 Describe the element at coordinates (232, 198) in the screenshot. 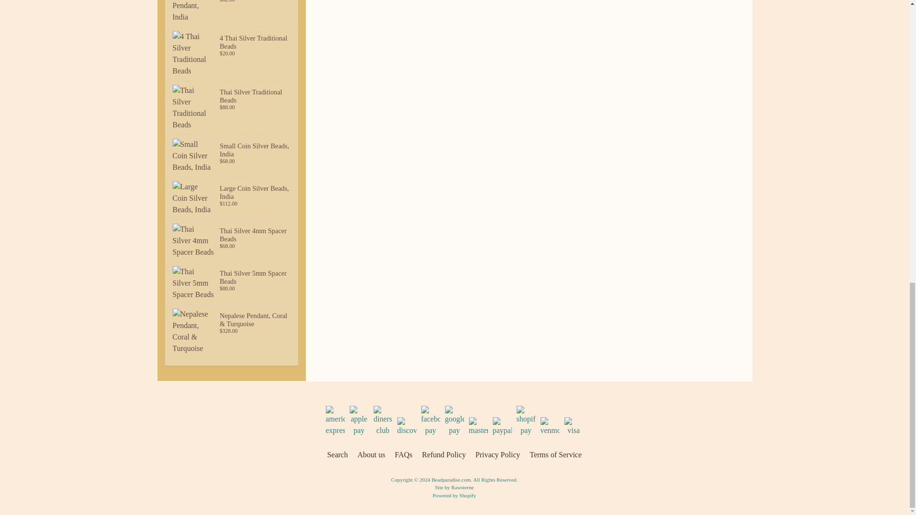

I see `Large Coin Silver Beads, India` at that location.